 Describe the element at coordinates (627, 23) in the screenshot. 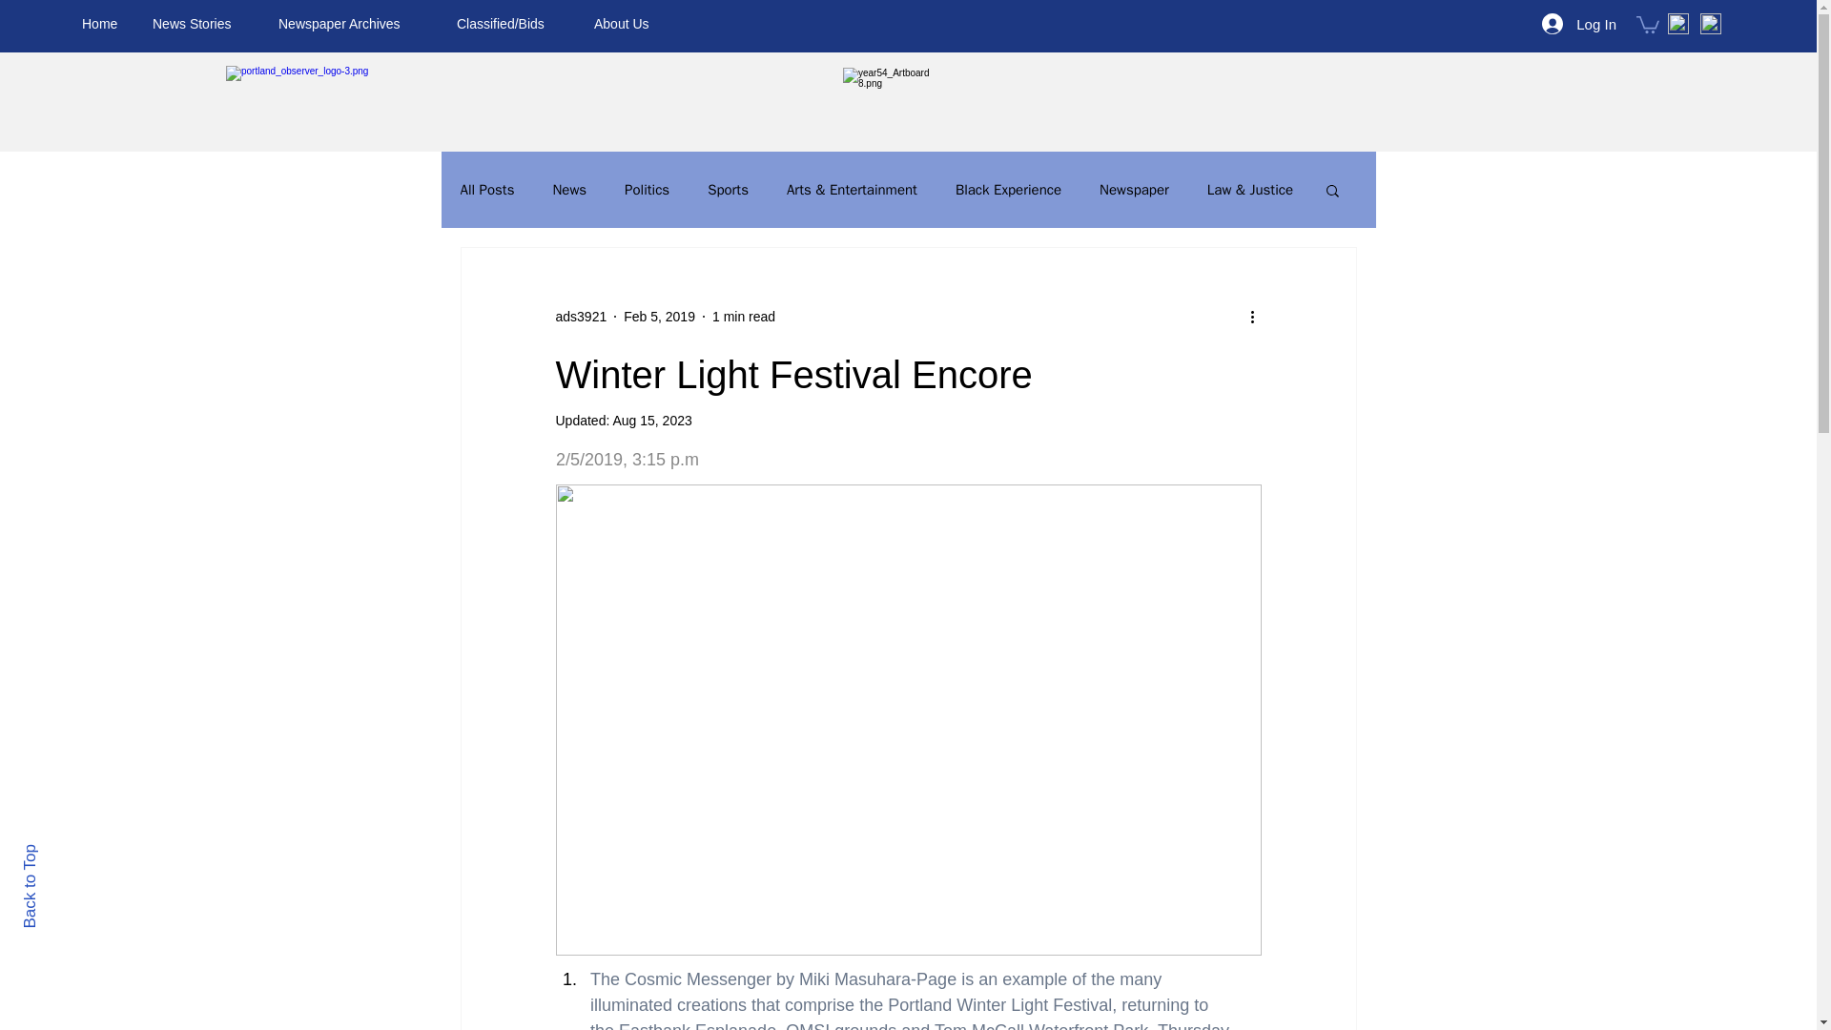

I see `About Us` at that location.